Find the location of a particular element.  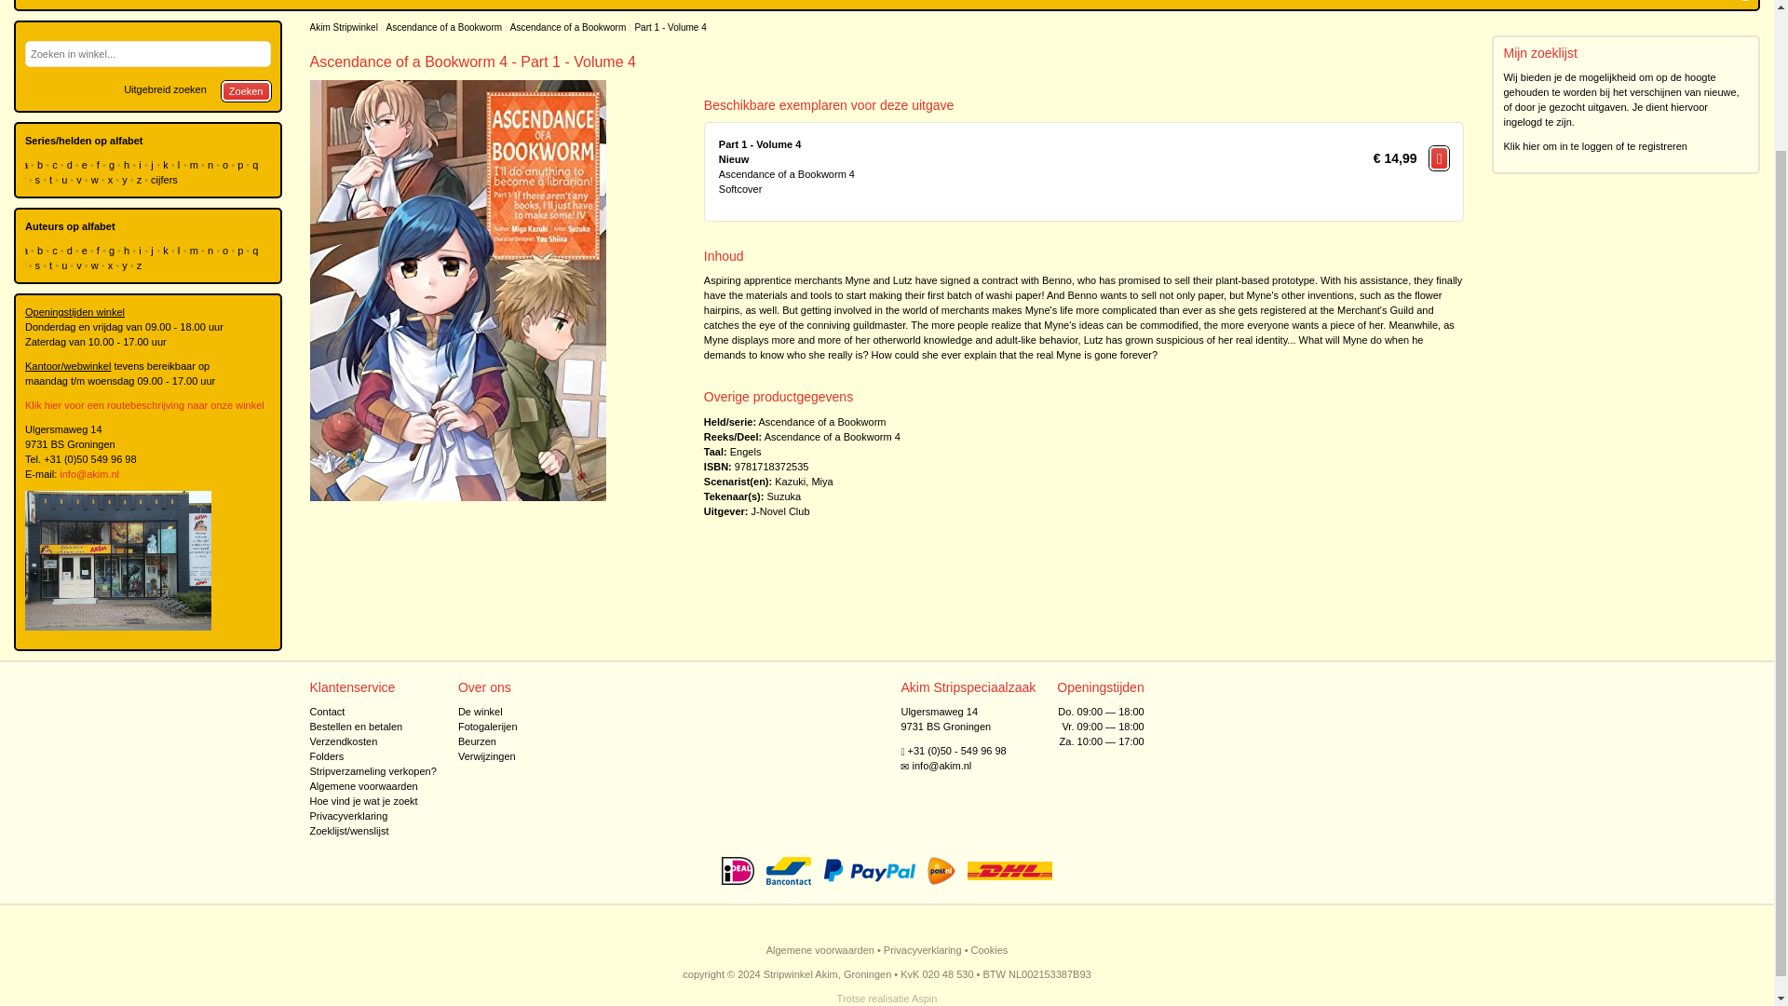

Striphoesjes is located at coordinates (475, 4).